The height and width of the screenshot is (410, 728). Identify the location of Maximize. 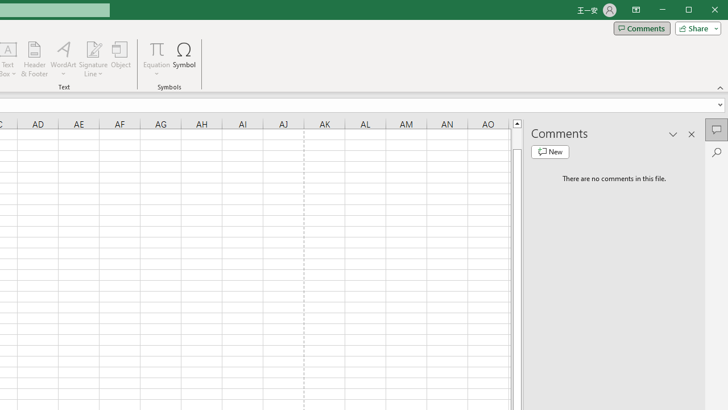
(705, 10).